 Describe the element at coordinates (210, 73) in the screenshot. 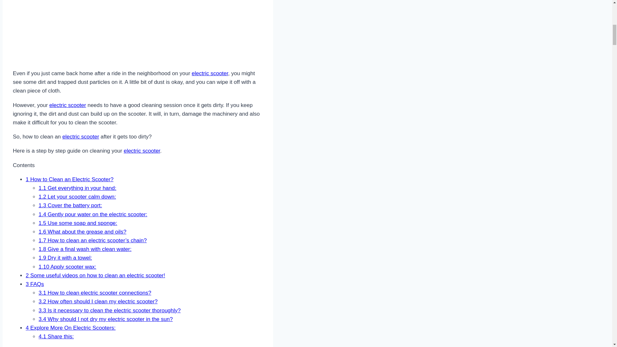

I see `electric scooter` at that location.